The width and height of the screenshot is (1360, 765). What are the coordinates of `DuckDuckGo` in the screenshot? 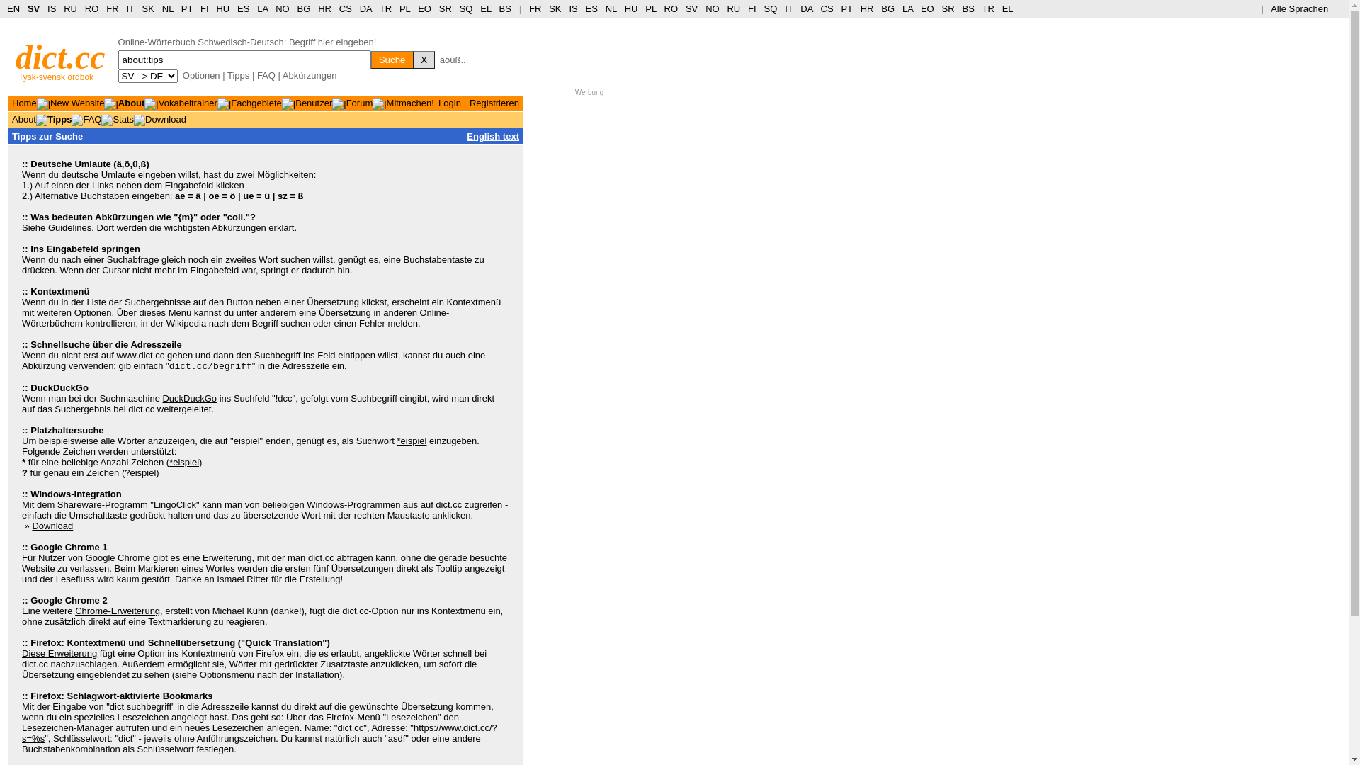 It's located at (190, 398).